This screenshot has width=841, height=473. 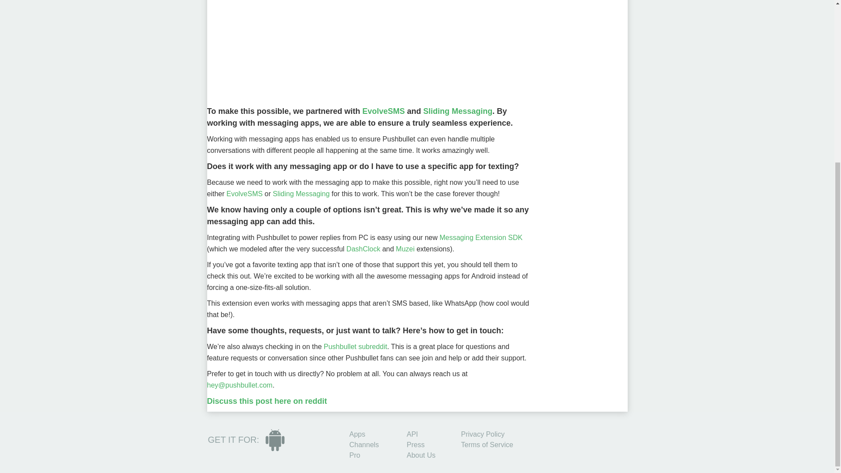 I want to click on DashClock, so click(x=363, y=249).